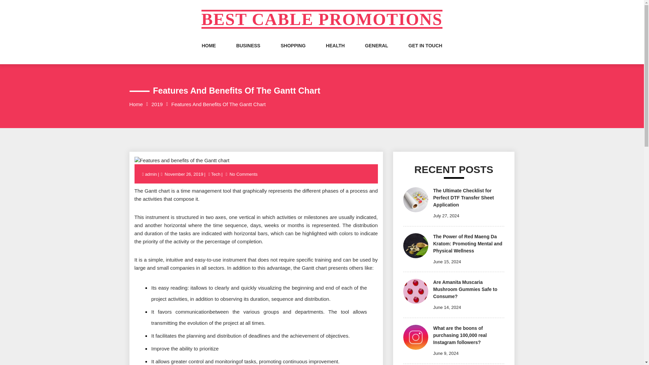  I want to click on GET IN TOUCH, so click(425, 52).